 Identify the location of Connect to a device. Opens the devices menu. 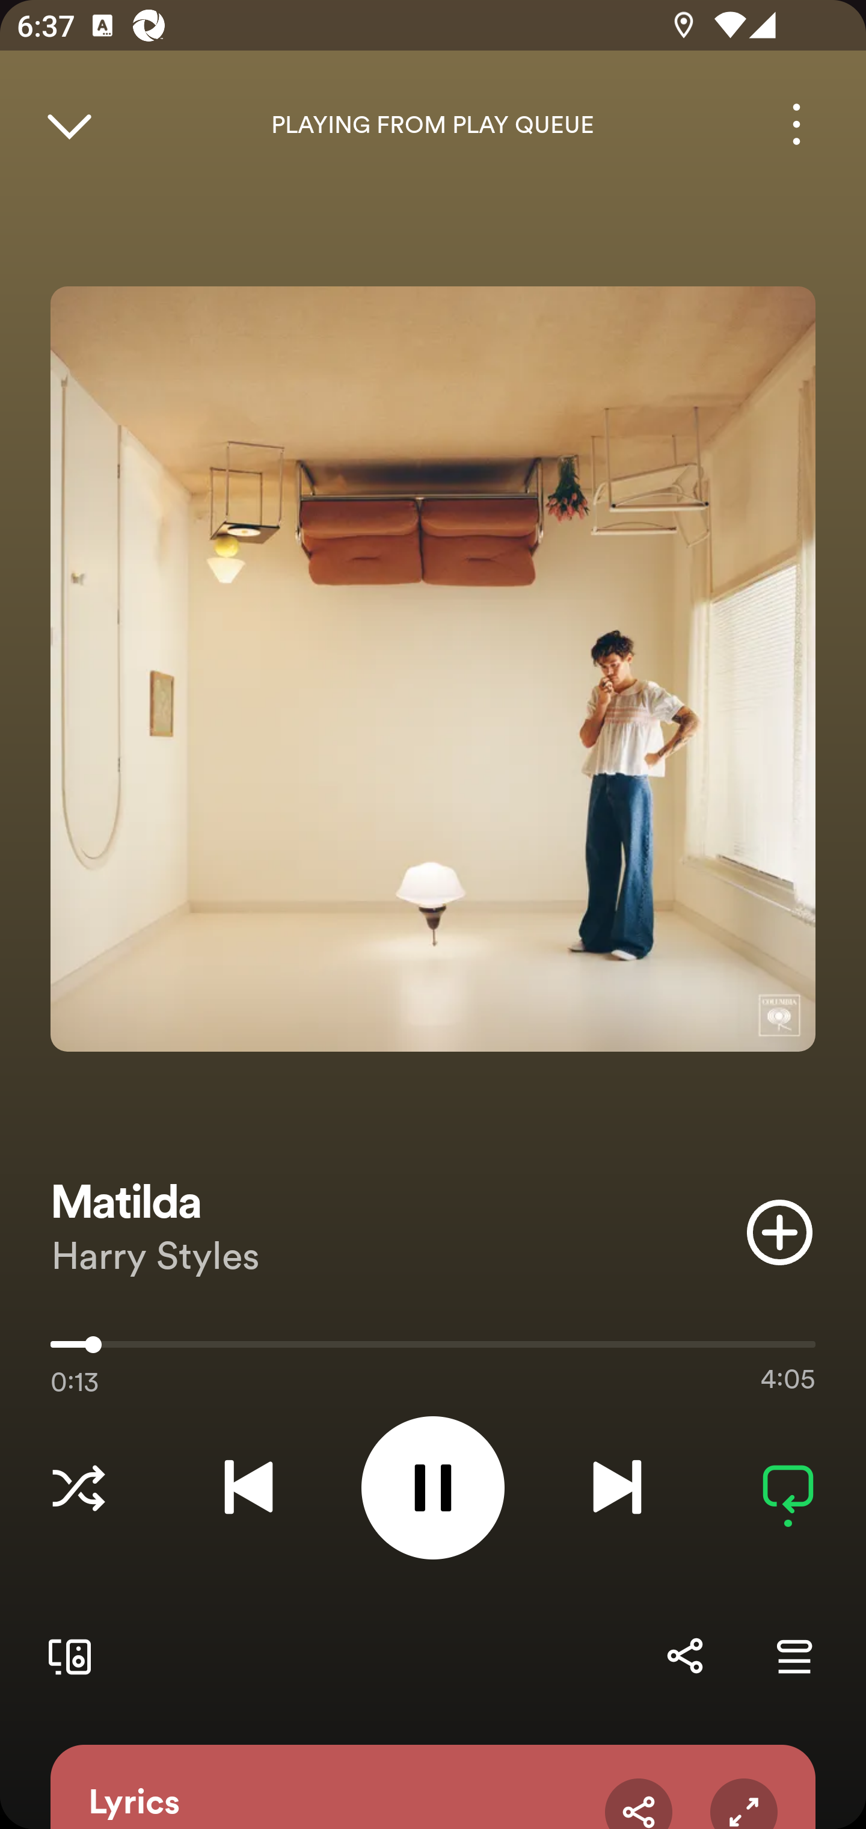
(65, 1656).